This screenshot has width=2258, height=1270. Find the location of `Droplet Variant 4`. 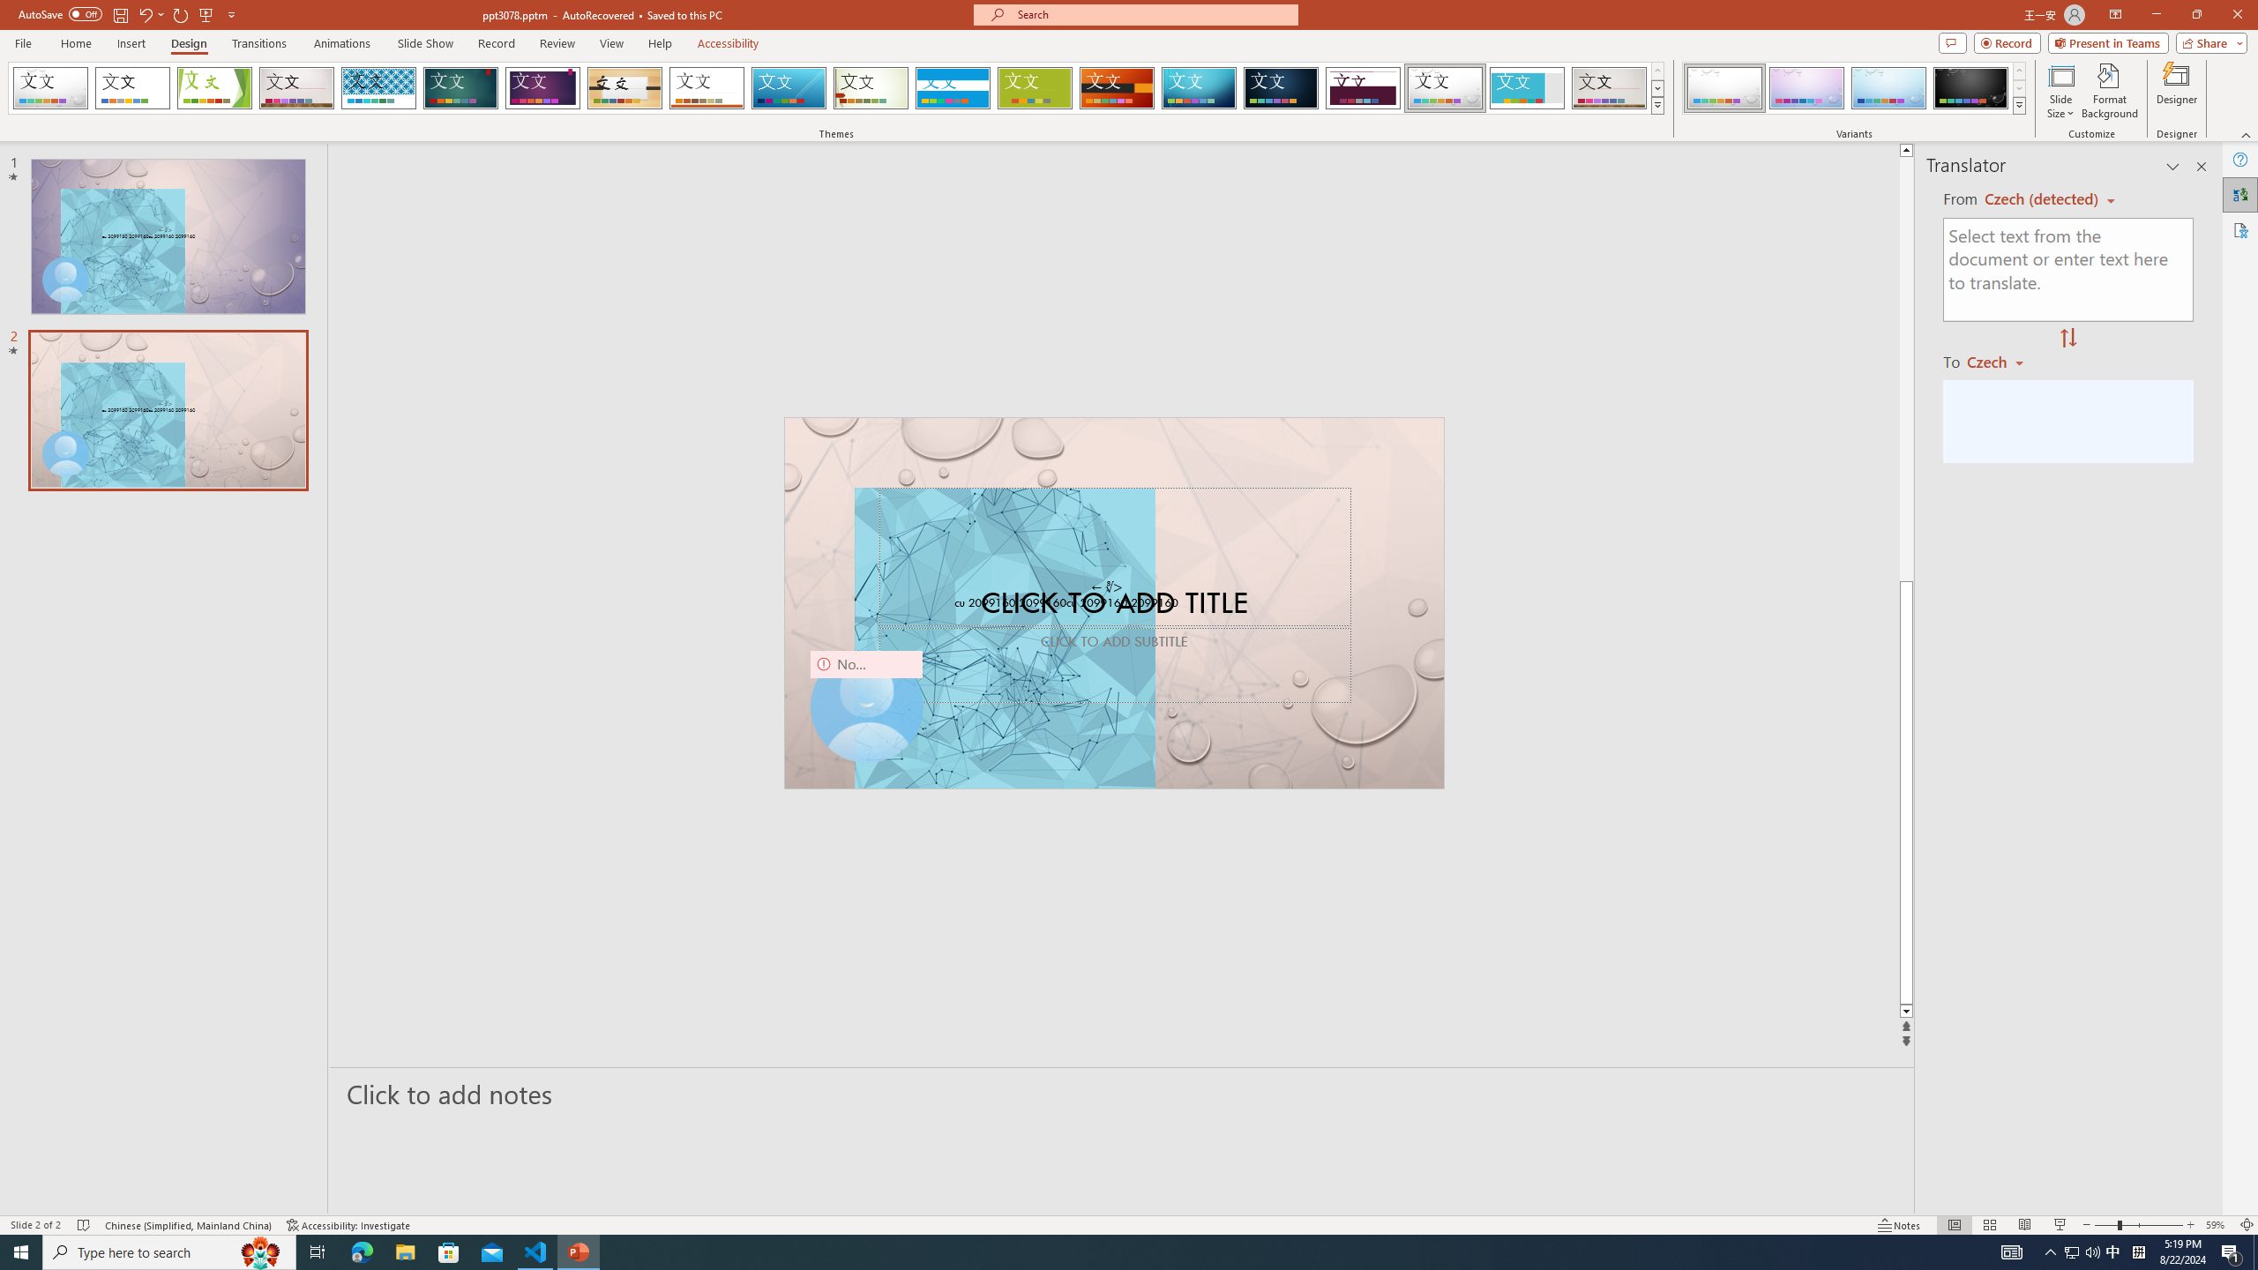

Droplet Variant 4 is located at coordinates (1970, 88).